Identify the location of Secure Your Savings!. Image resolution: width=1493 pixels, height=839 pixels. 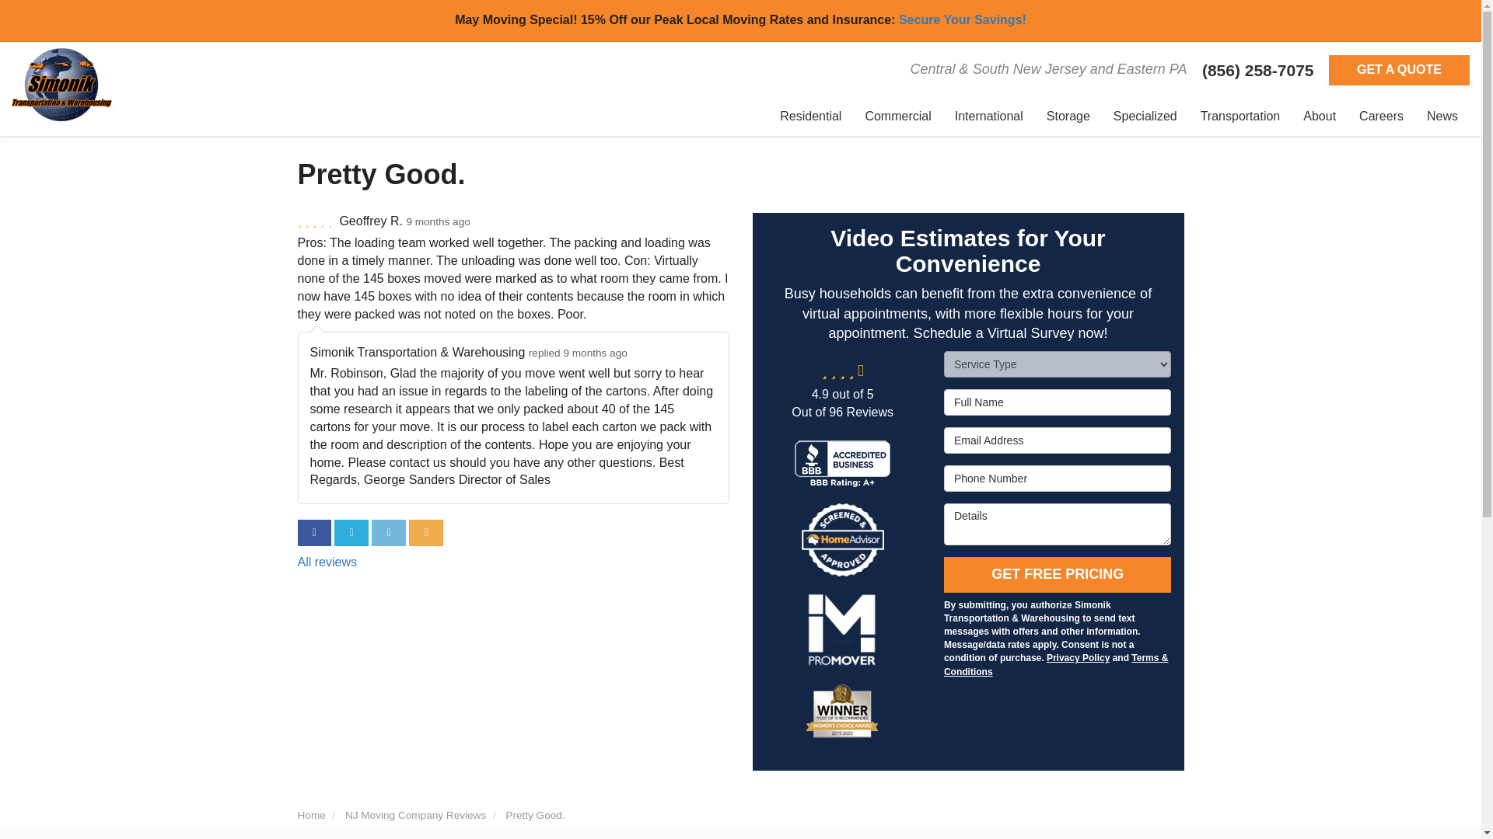
(963, 19).